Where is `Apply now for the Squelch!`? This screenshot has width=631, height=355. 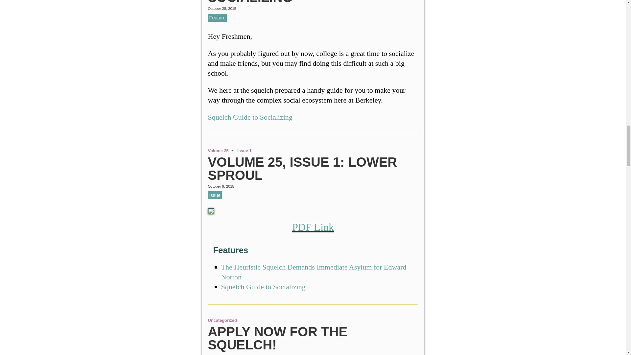 Apply now for the Squelch! is located at coordinates (278, 338).